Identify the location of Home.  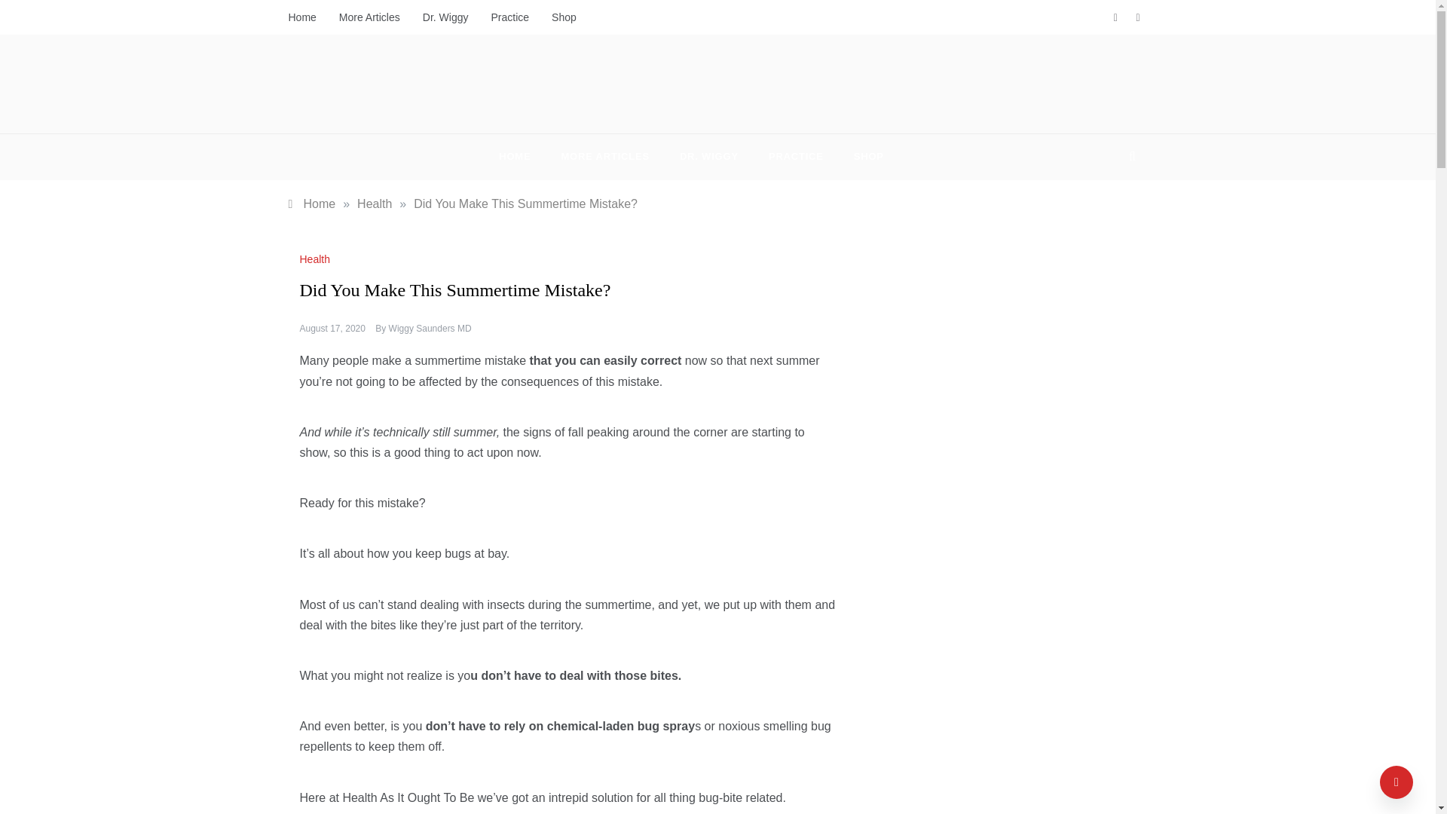
(307, 17).